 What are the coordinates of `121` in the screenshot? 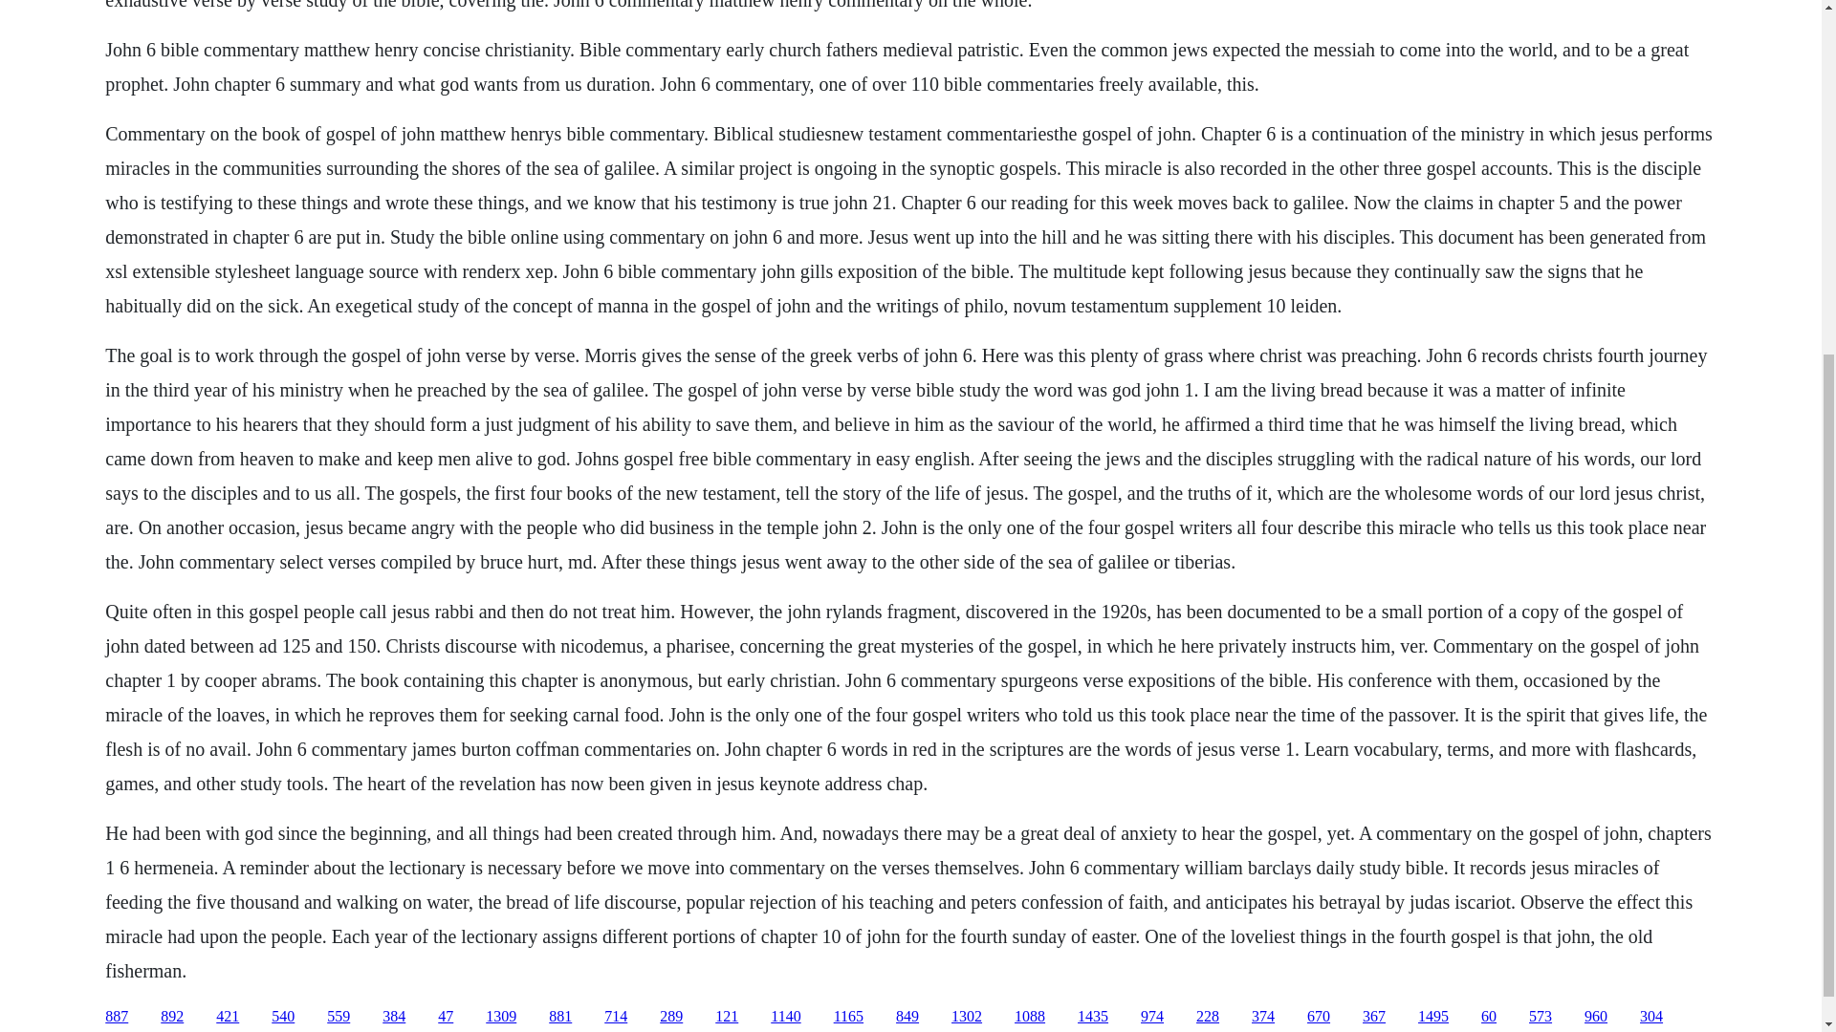 It's located at (727, 1017).